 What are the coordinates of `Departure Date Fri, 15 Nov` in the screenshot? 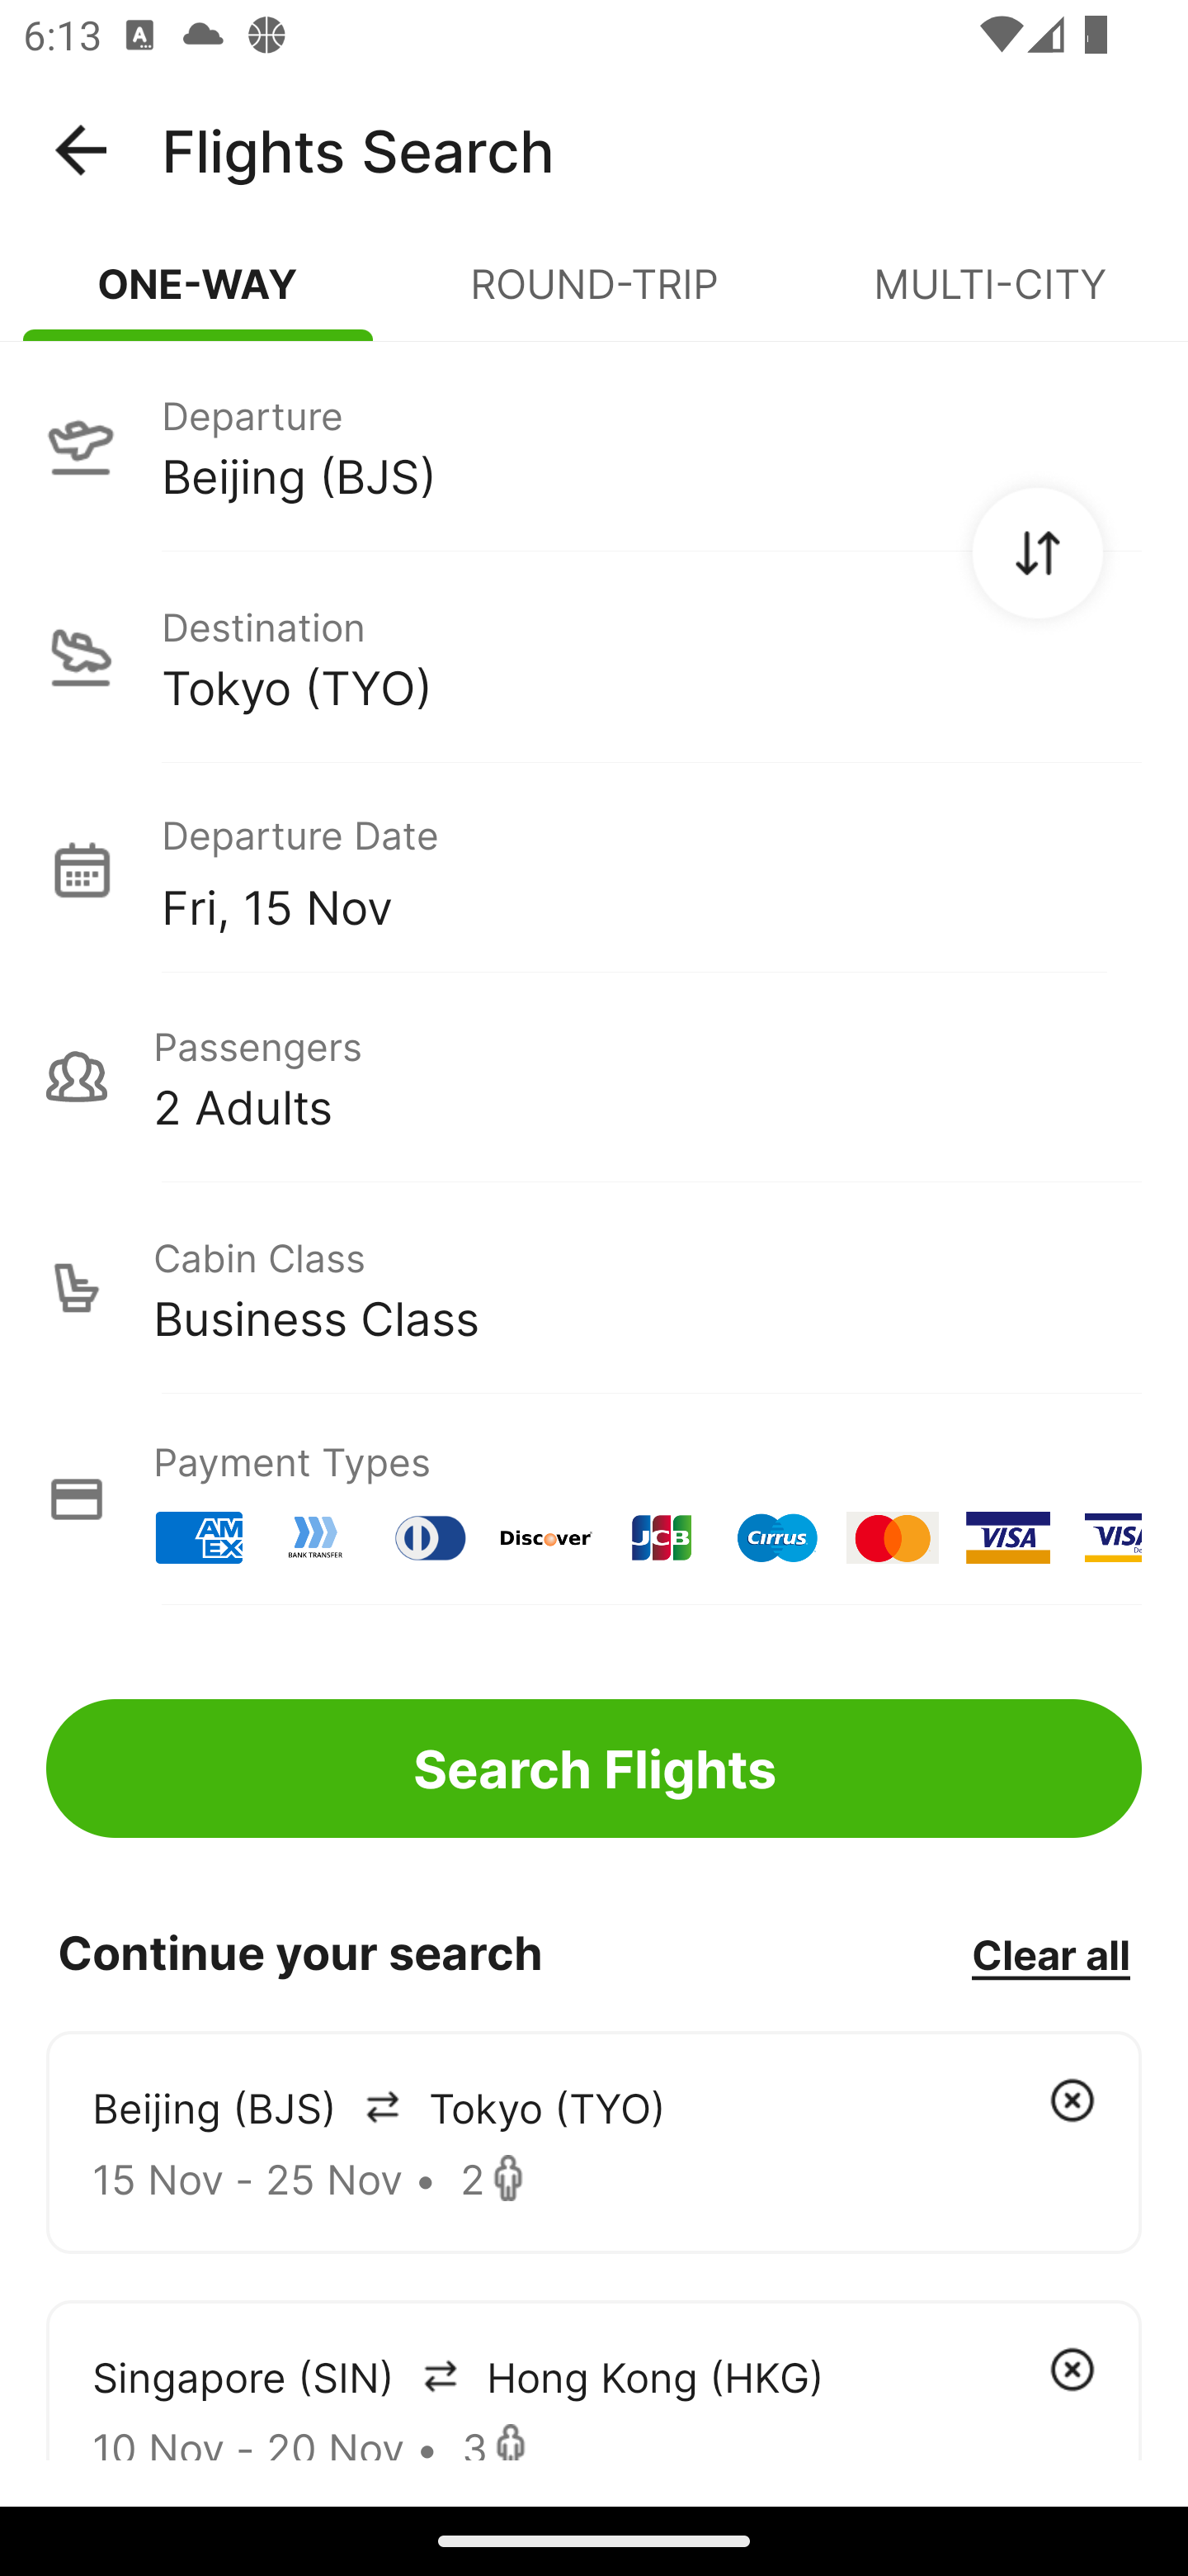 It's located at (651, 869).